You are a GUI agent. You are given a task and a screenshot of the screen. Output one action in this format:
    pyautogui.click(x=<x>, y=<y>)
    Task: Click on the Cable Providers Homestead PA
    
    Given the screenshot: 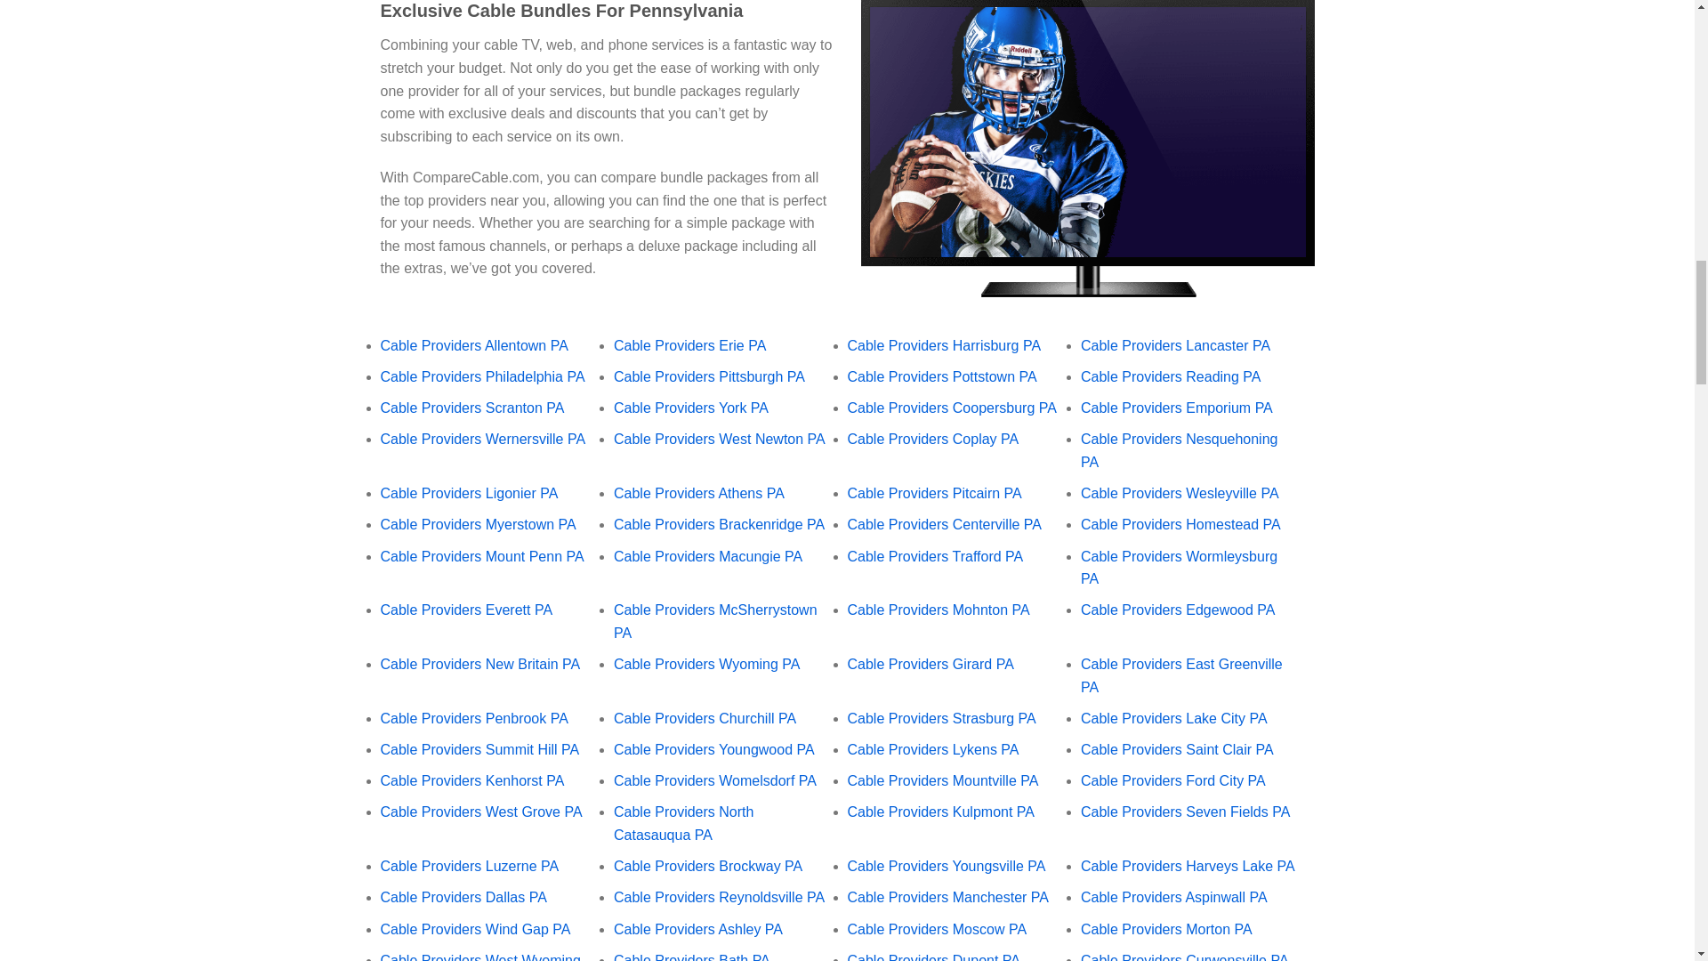 What is the action you would take?
    pyautogui.click(x=1181, y=525)
    